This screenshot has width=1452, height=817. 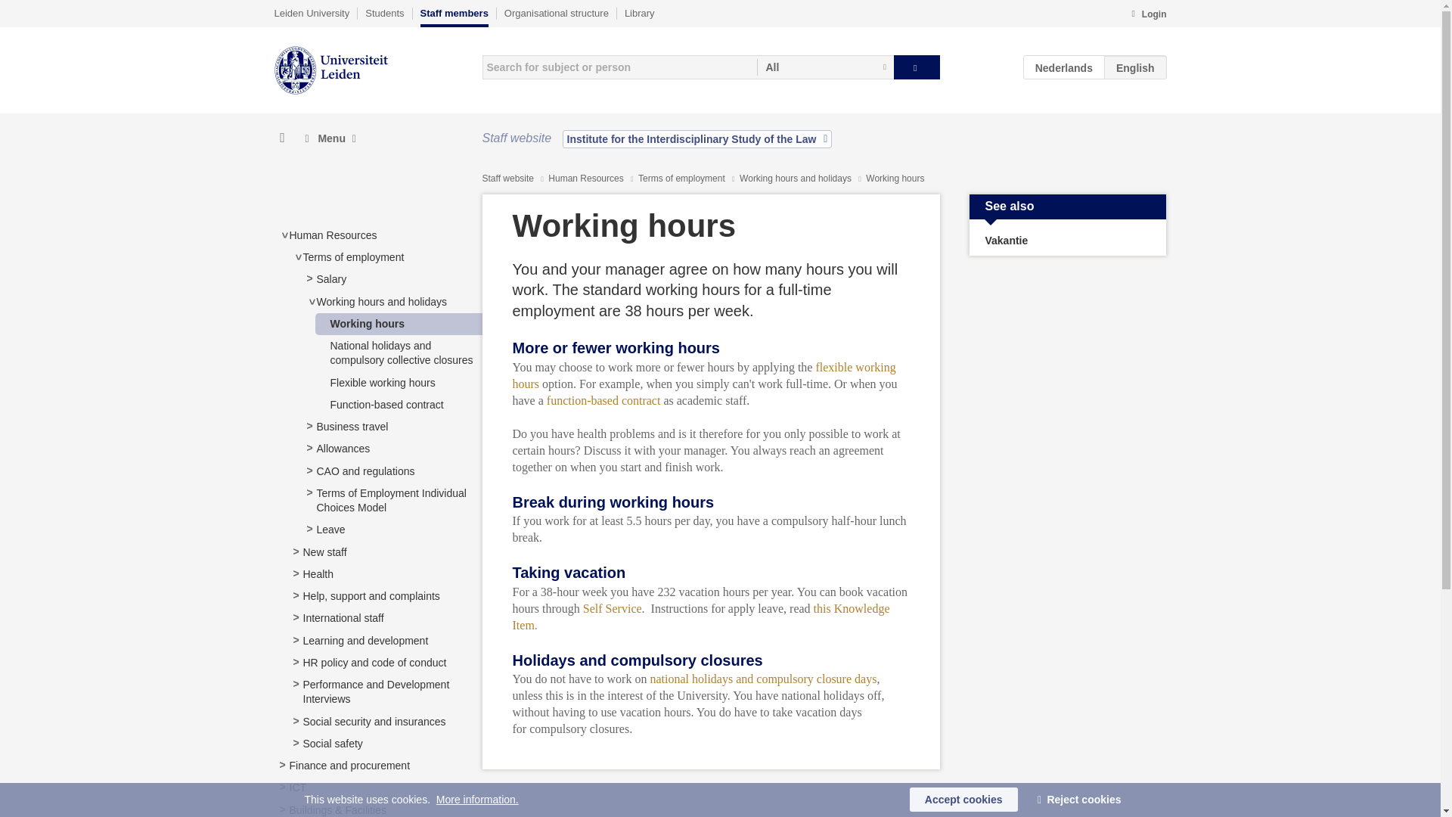 What do you see at coordinates (825, 67) in the screenshot?
I see `All` at bounding box center [825, 67].